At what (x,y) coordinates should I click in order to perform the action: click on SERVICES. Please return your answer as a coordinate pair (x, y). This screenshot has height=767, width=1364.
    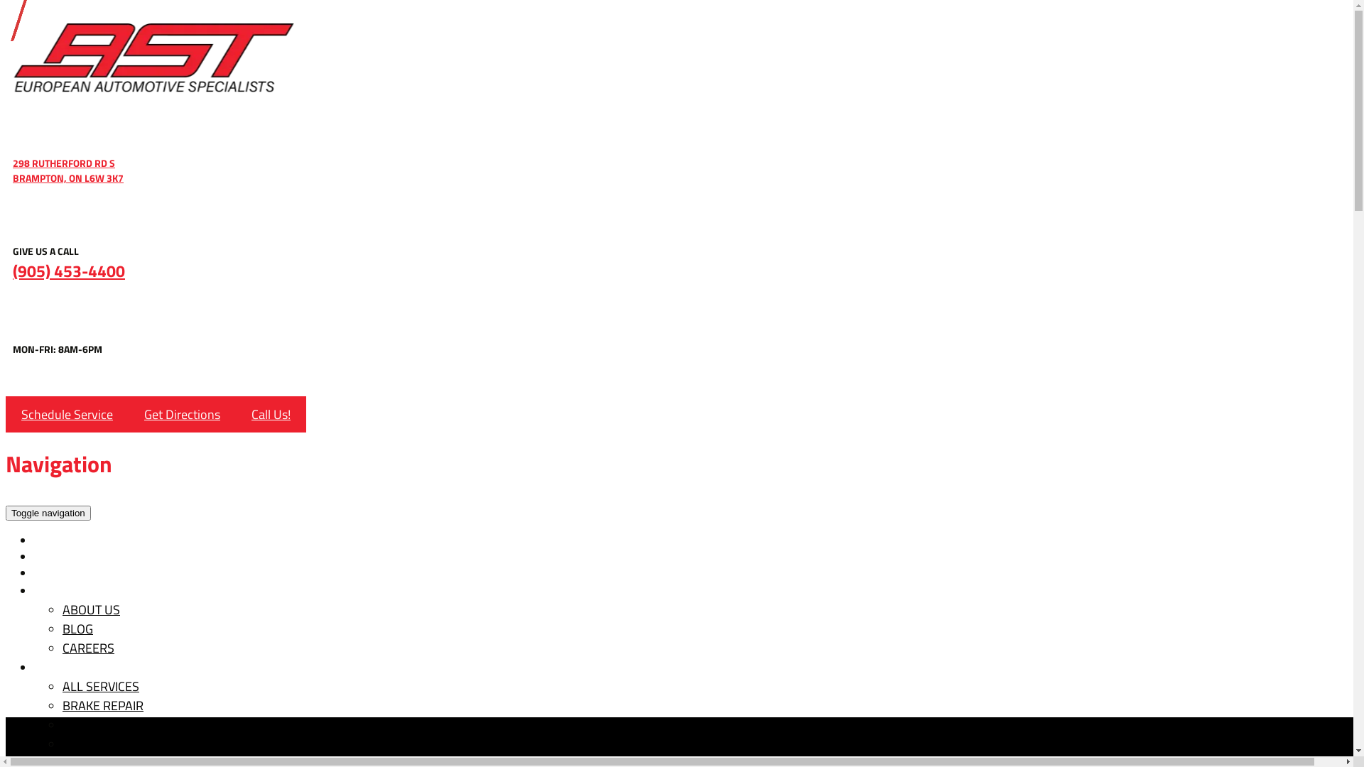
    Looking at the image, I should click on (72, 668).